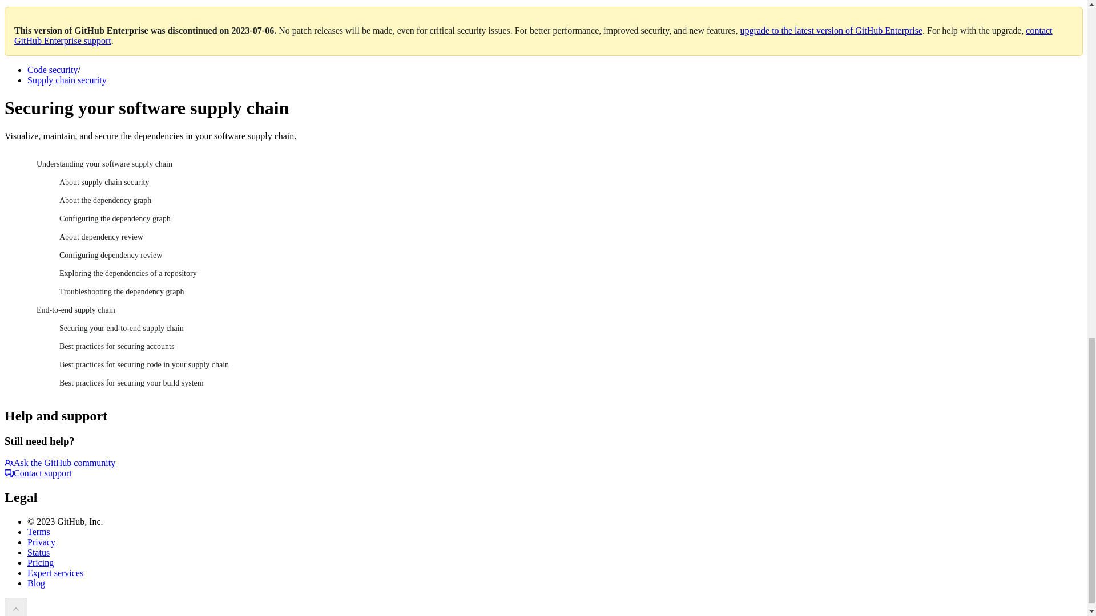 This screenshot has height=616, width=1096. Describe the element at coordinates (555, 310) in the screenshot. I see `End-to-end supply chain` at that location.